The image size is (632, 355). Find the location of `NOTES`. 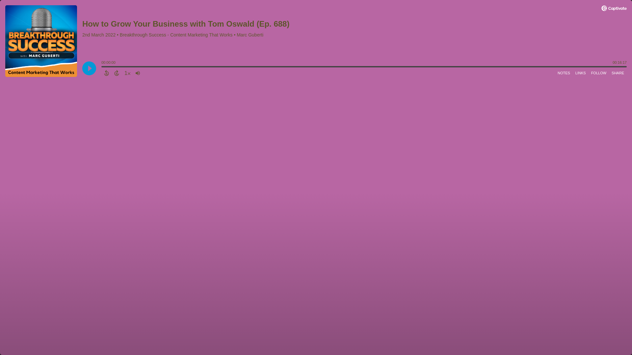

NOTES is located at coordinates (564, 73).